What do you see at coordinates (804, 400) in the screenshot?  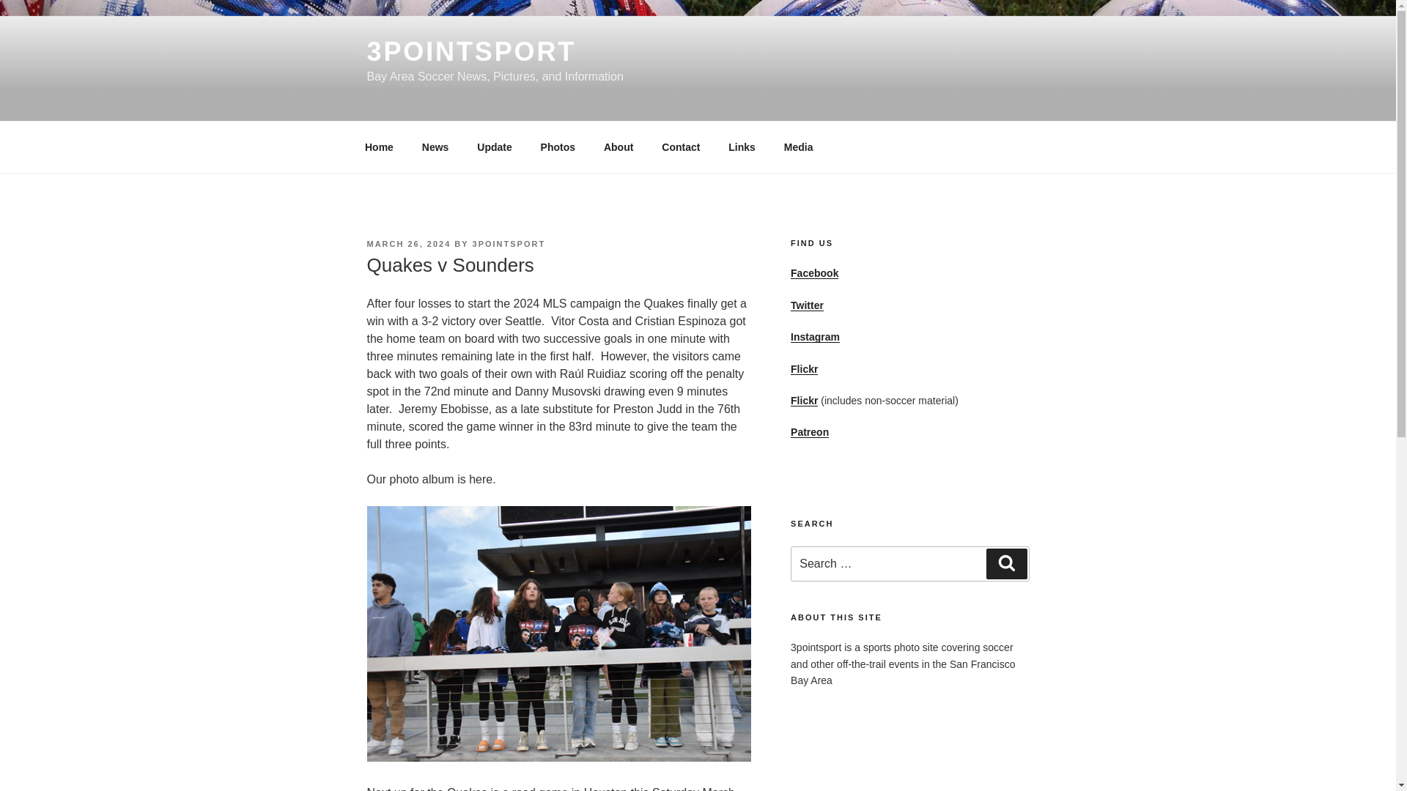 I see `Flickr` at bounding box center [804, 400].